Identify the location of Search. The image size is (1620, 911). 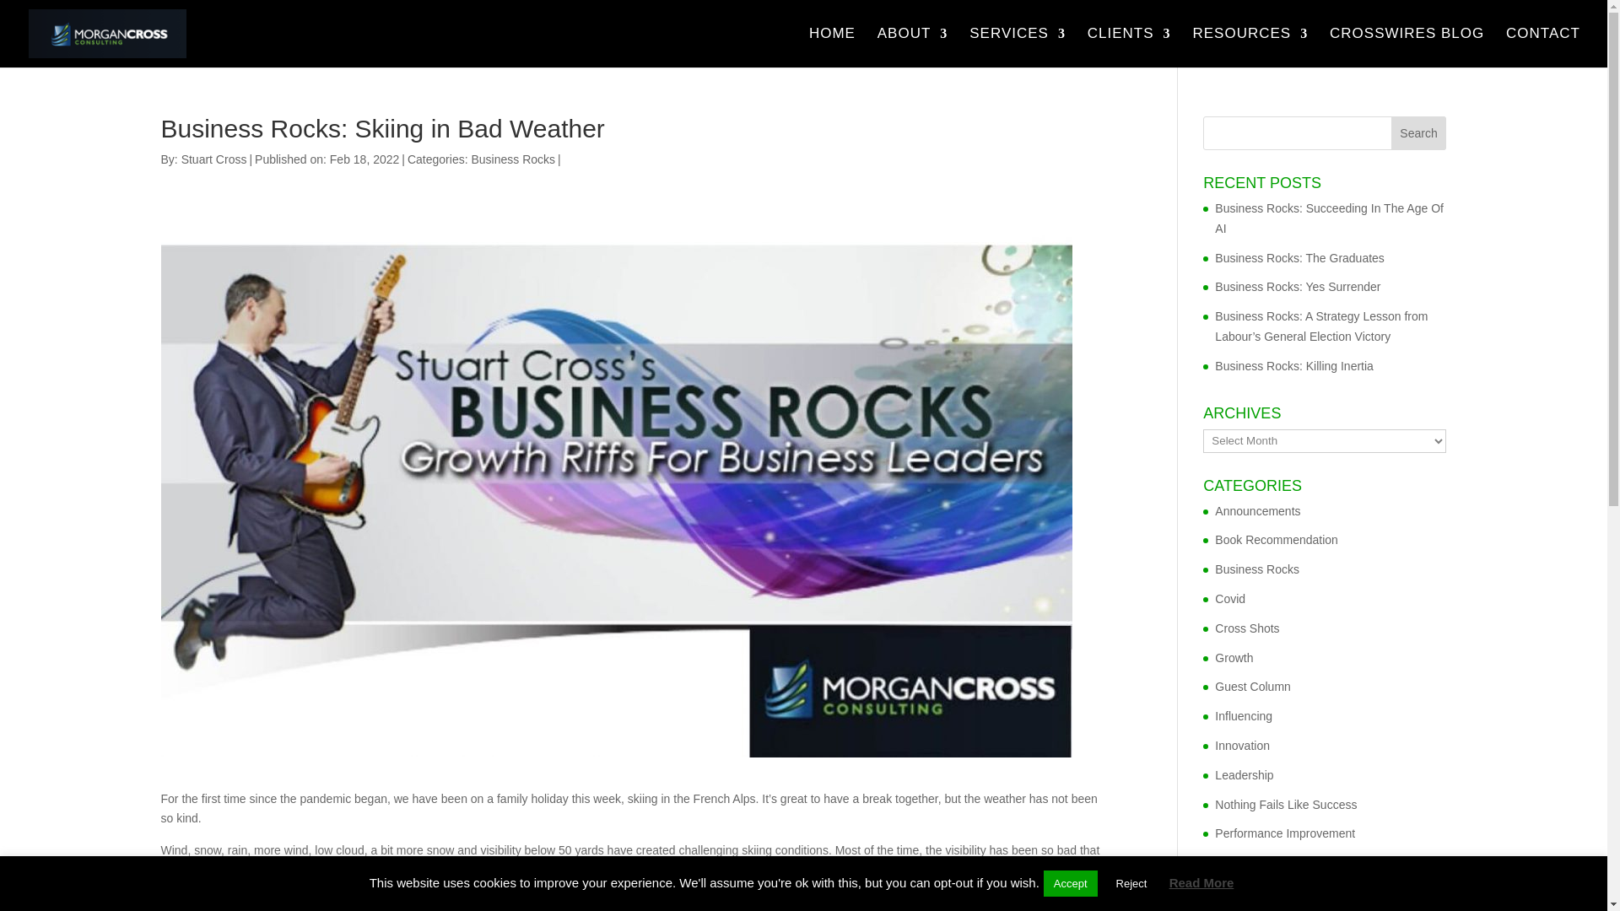
(1419, 133).